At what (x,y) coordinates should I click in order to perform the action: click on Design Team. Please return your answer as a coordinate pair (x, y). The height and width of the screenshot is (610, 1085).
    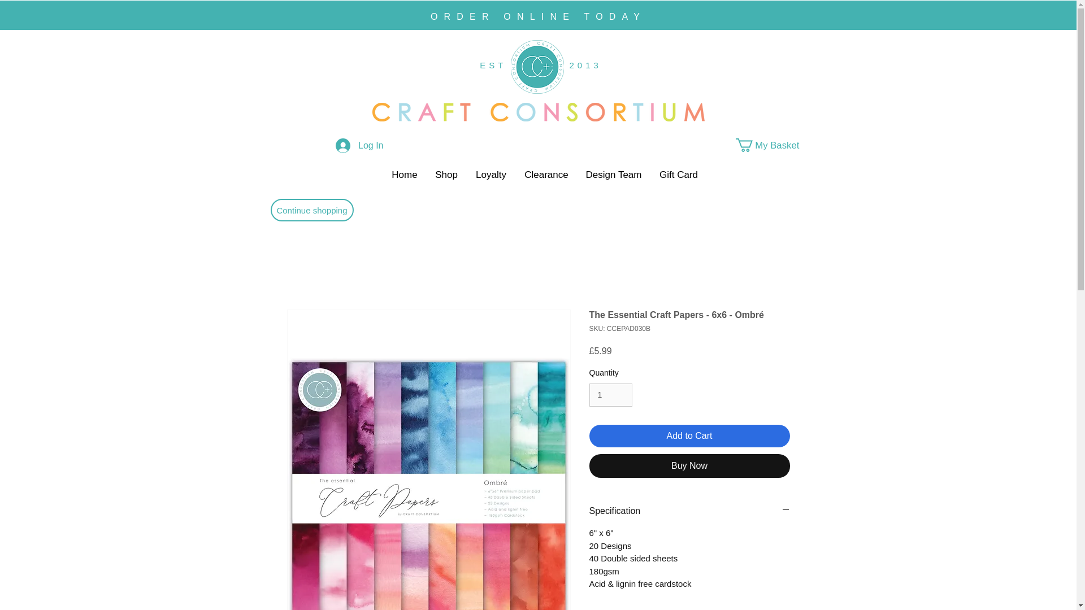
    Looking at the image, I should click on (614, 175).